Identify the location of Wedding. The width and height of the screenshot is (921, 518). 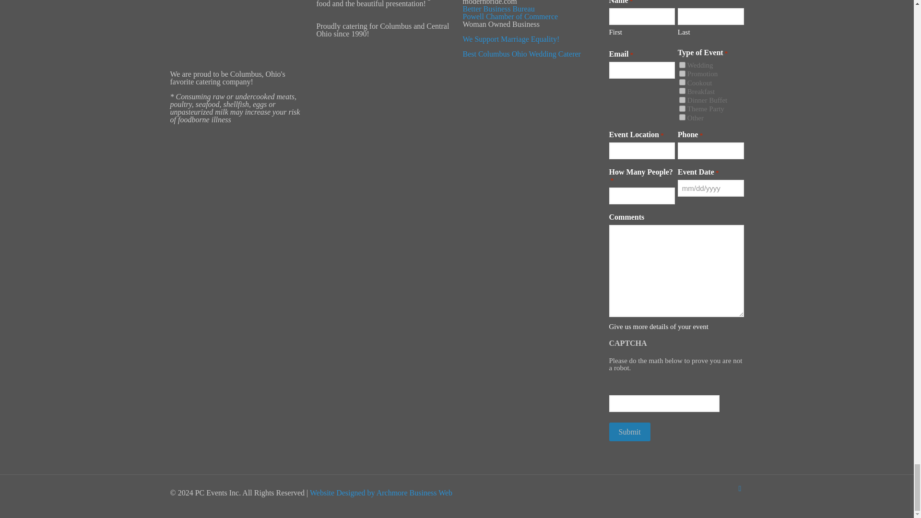
(682, 64).